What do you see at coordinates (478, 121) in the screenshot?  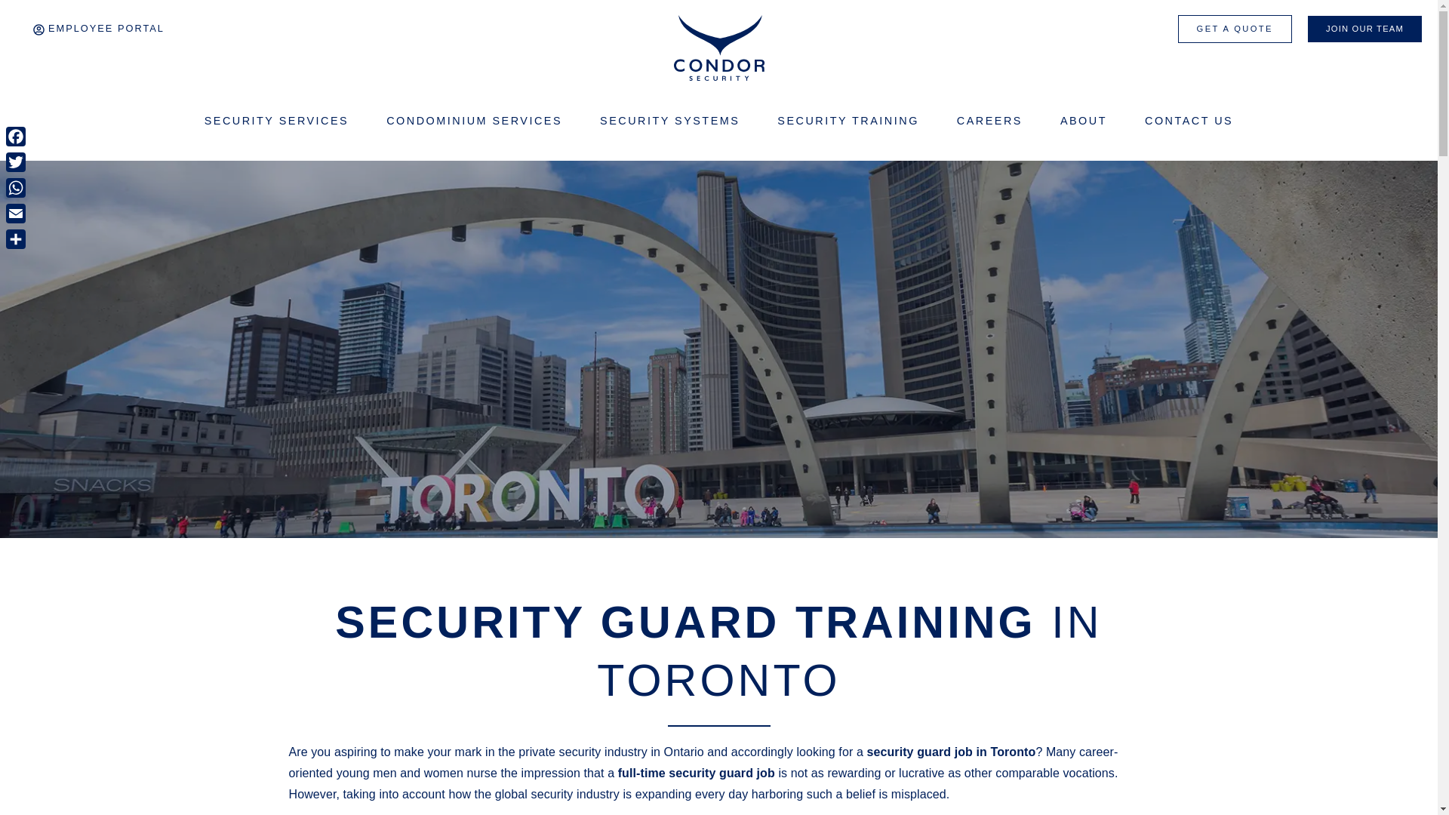 I see `CONDOMINIUM SERVICES` at bounding box center [478, 121].